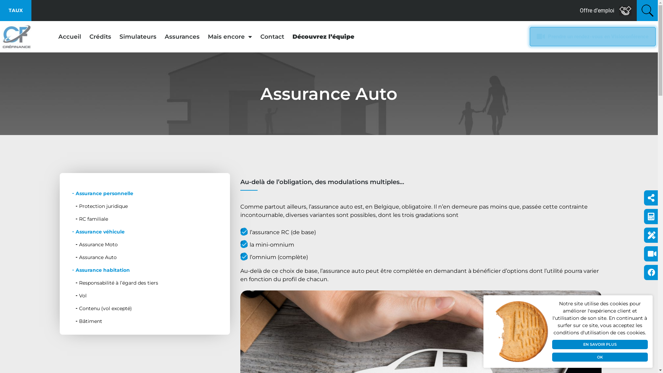 The height and width of the screenshot is (373, 663). I want to click on Protection juridique, so click(146, 207).